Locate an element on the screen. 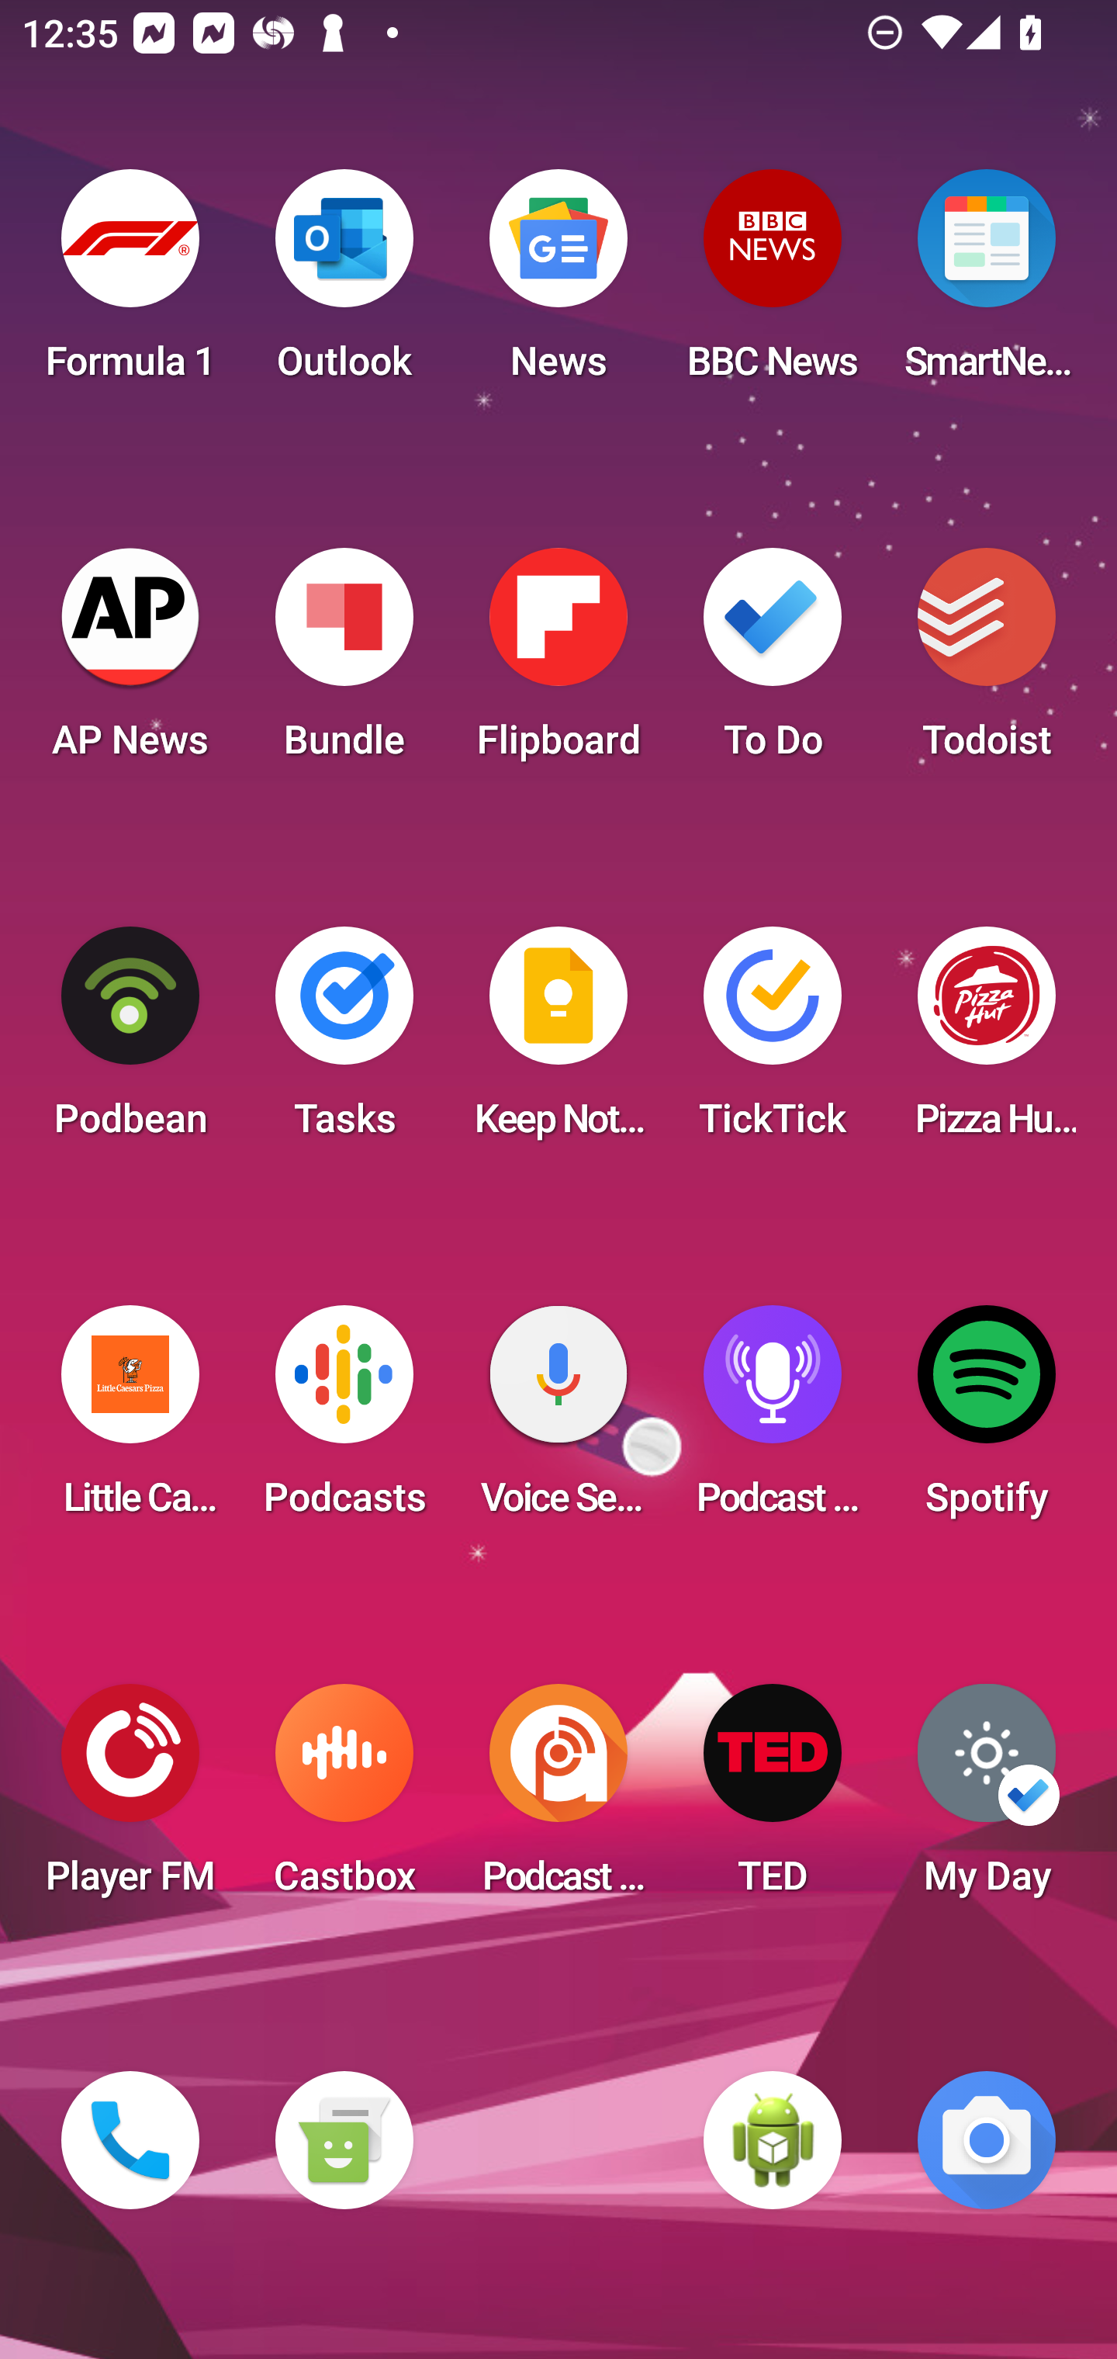  Podbean is located at coordinates (130, 1041).